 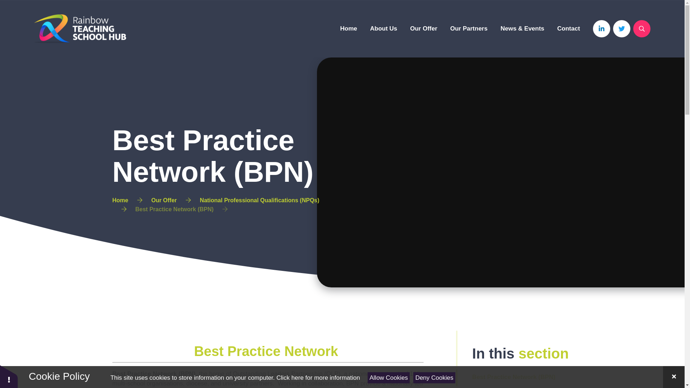 I want to click on Home, so click(x=349, y=28).